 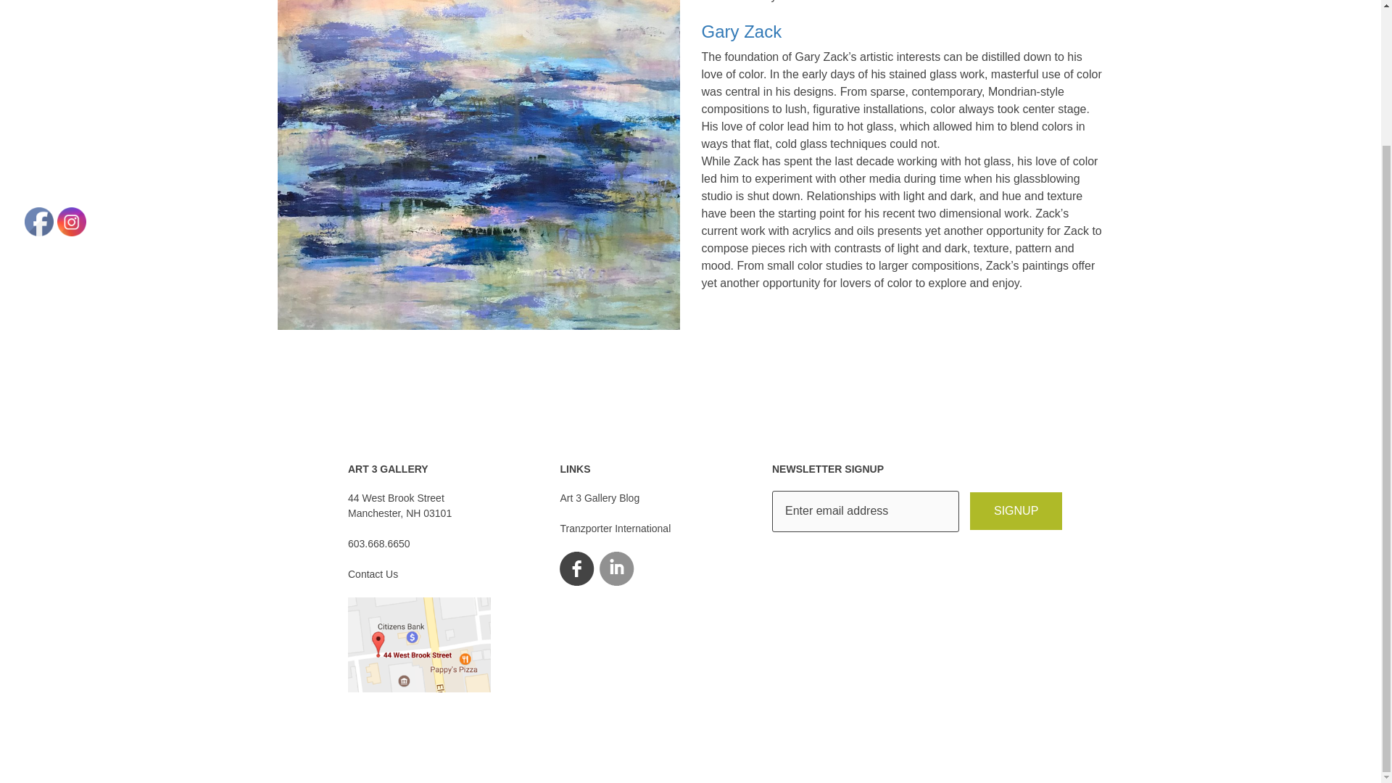 I want to click on Contact Us, so click(x=373, y=574).